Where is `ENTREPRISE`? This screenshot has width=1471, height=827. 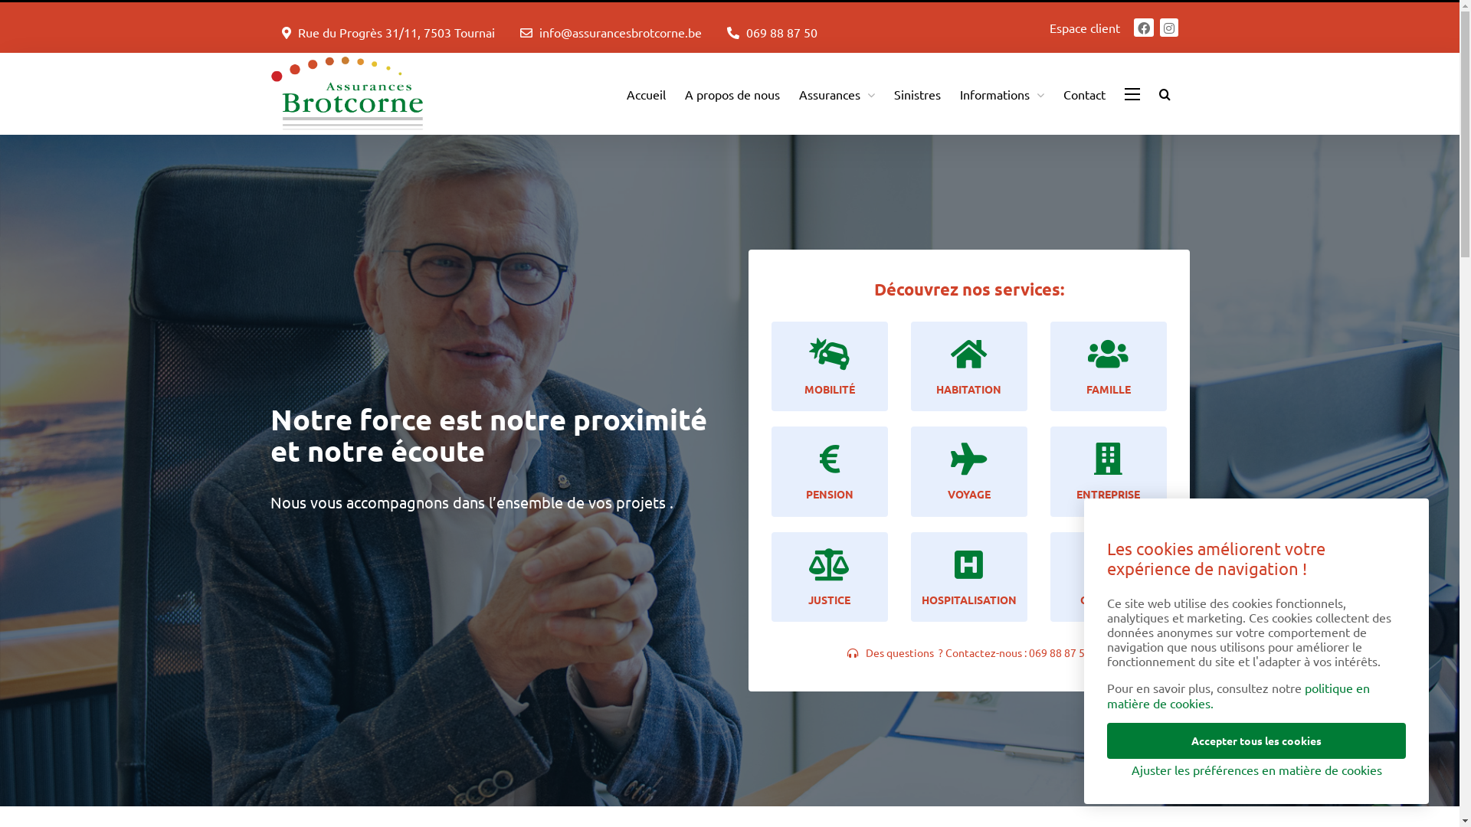 ENTREPRISE is located at coordinates (1108, 472).